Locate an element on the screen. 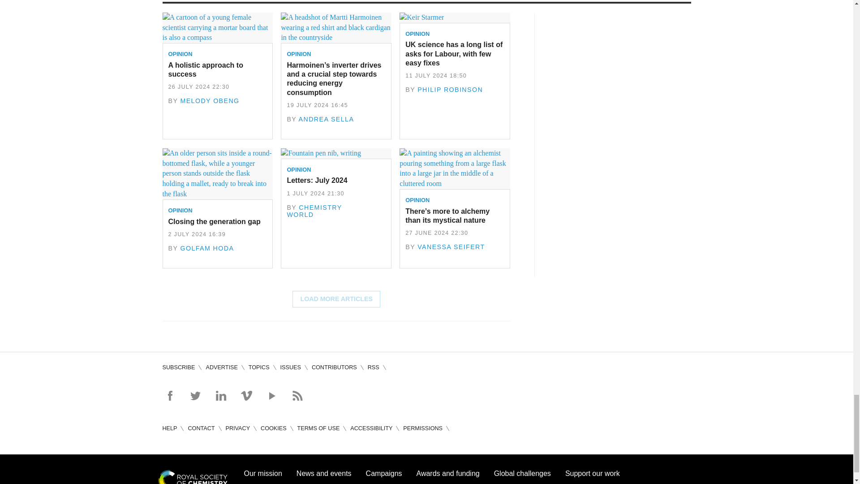 This screenshot has width=860, height=484. Follow on Facebook is located at coordinates (169, 395).